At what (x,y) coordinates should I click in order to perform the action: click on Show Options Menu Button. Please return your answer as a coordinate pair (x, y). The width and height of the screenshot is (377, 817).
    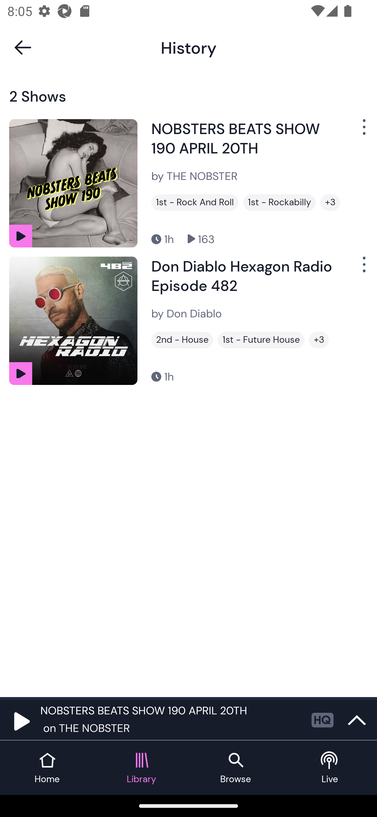
    Looking at the image, I should click on (363, 131).